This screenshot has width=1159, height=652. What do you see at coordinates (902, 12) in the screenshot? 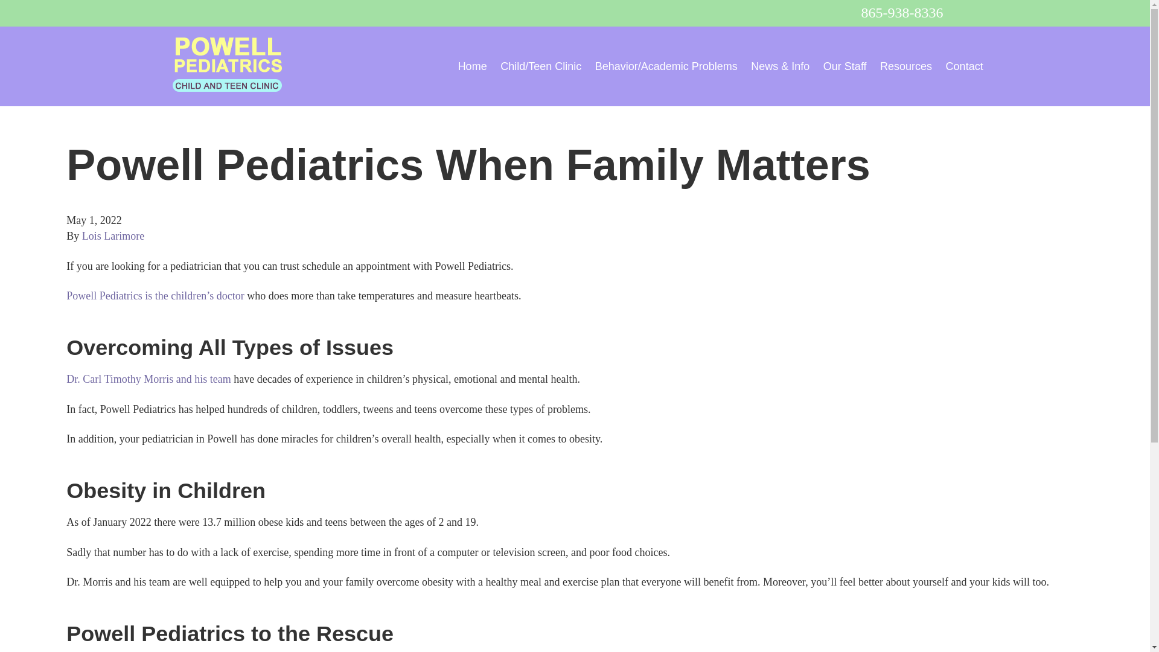
I see `865-938-8336` at bounding box center [902, 12].